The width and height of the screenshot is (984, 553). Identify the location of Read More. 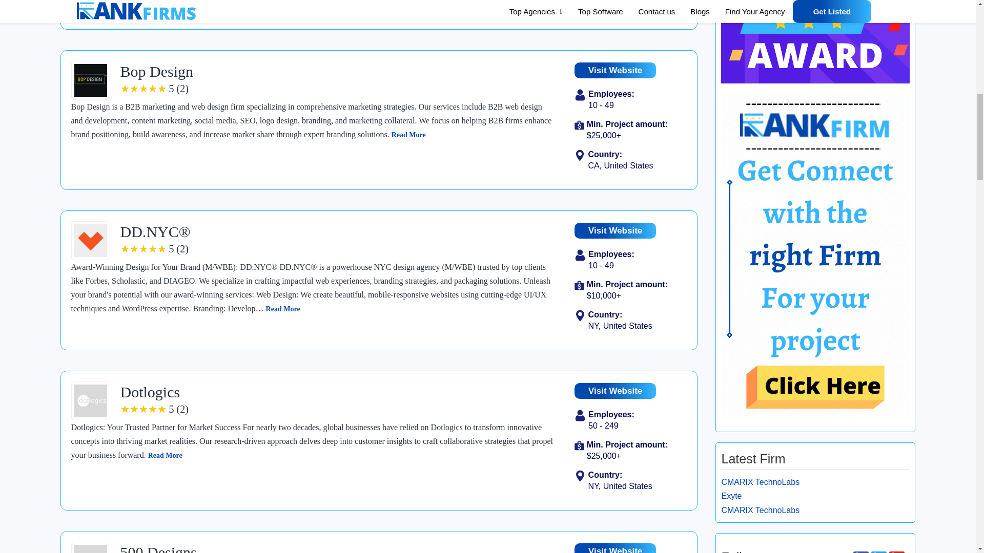
(409, 135).